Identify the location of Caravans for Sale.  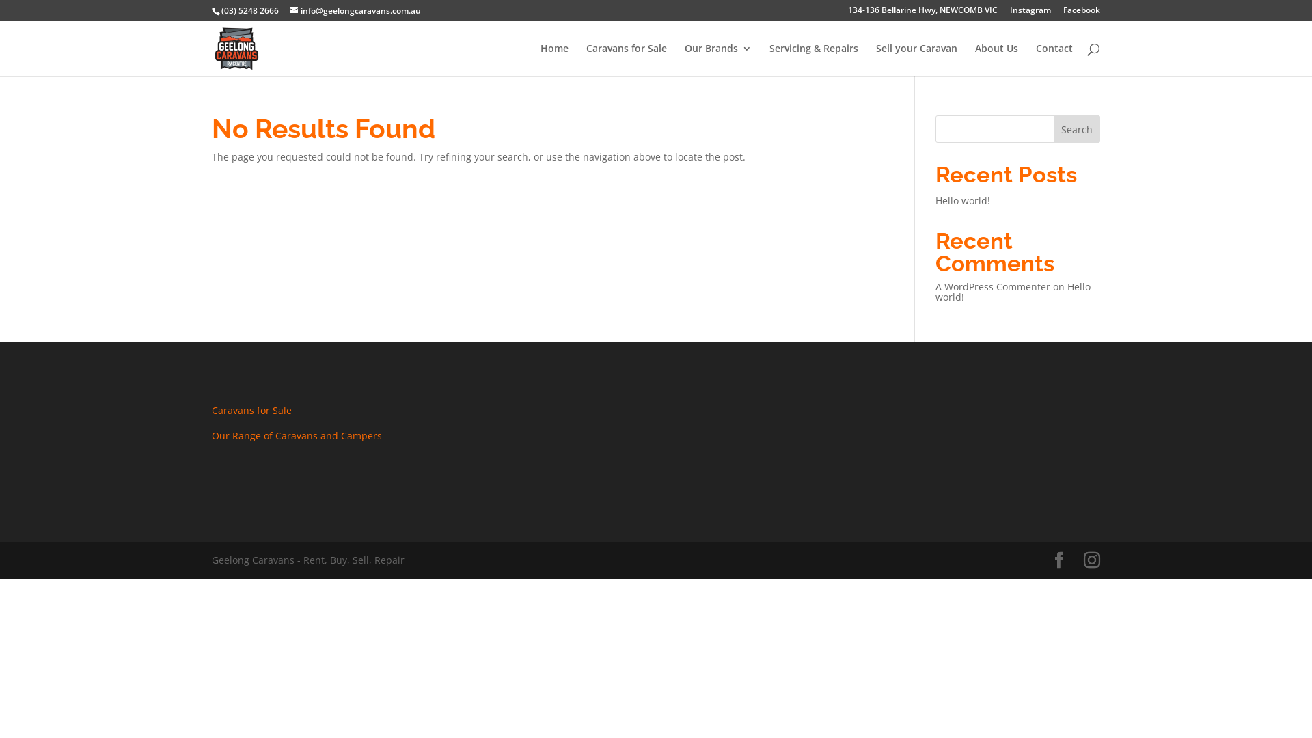
(627, 60).